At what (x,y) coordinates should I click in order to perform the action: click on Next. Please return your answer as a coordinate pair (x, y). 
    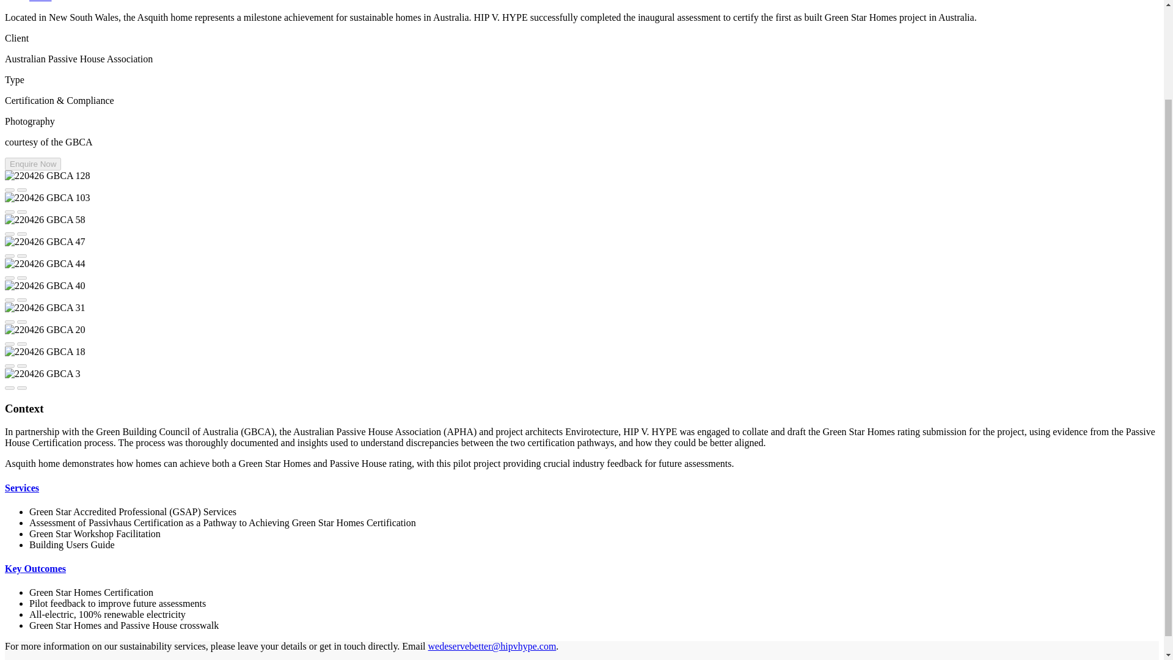
    Looking at the image, I should click on (22, 255).